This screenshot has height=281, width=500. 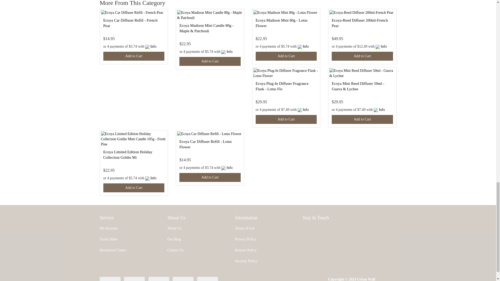 What do you see at coordinates (362, 56) in the screenshot?
I see `Add Ecoya-Reed Diffuser 200ml-French Pear to Cart` at bounding box center [362, 56].